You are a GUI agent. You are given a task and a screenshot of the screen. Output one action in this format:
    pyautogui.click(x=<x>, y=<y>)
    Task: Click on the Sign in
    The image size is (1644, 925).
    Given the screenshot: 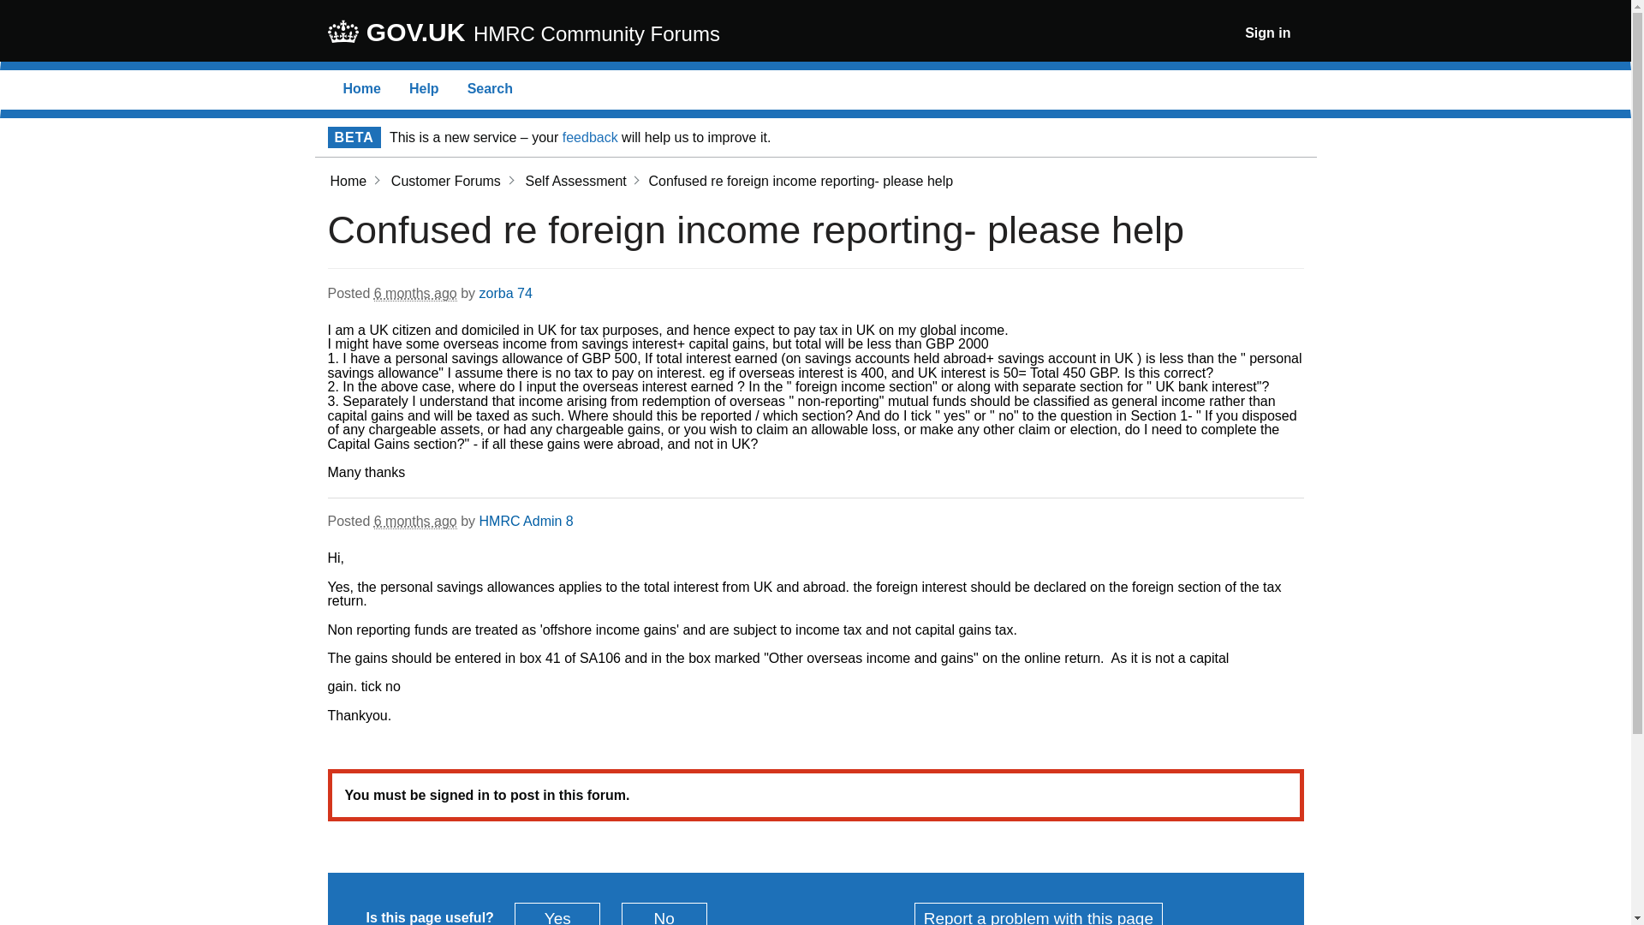 What is the action you would take?
    pyautogui.click(x=1267, y=33)
    